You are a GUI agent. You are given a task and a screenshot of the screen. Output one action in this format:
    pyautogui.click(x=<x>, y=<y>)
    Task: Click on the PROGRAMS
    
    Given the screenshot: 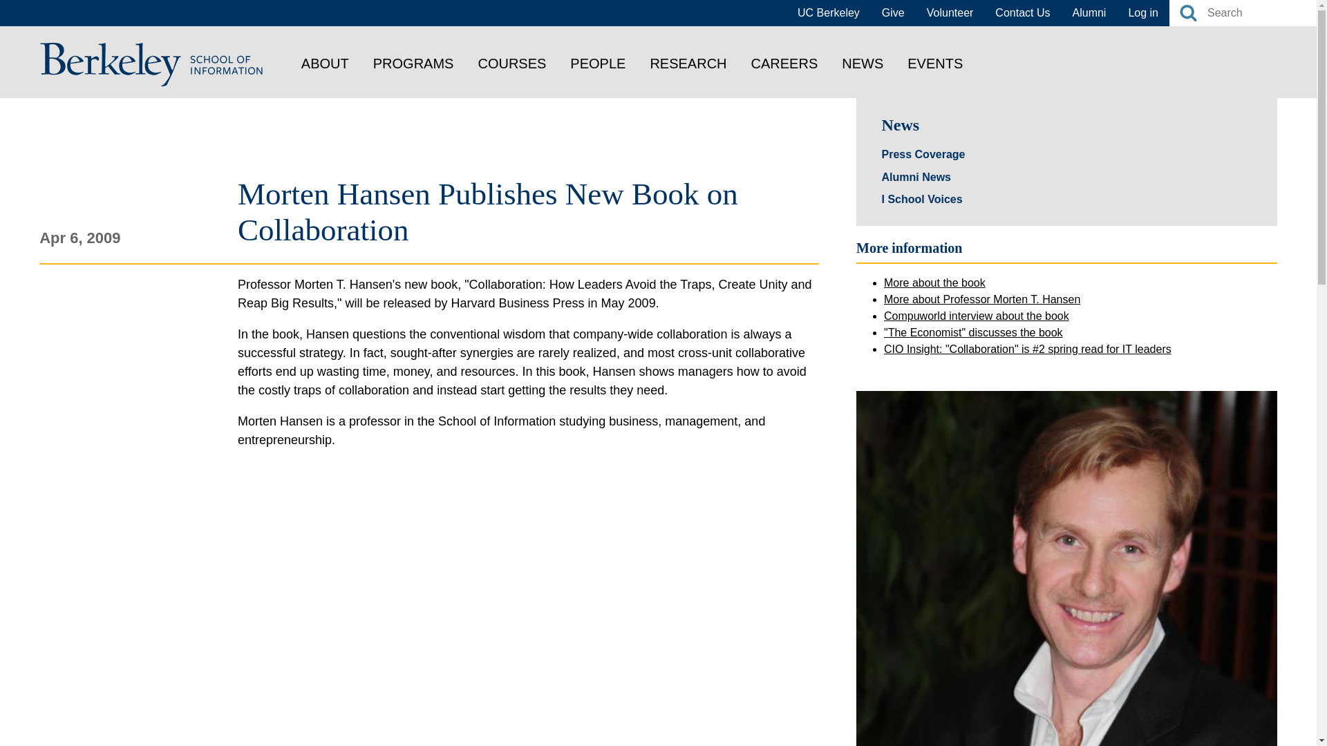 What is the action you would take?
    pyautogui.click(x=413, y=63)
    